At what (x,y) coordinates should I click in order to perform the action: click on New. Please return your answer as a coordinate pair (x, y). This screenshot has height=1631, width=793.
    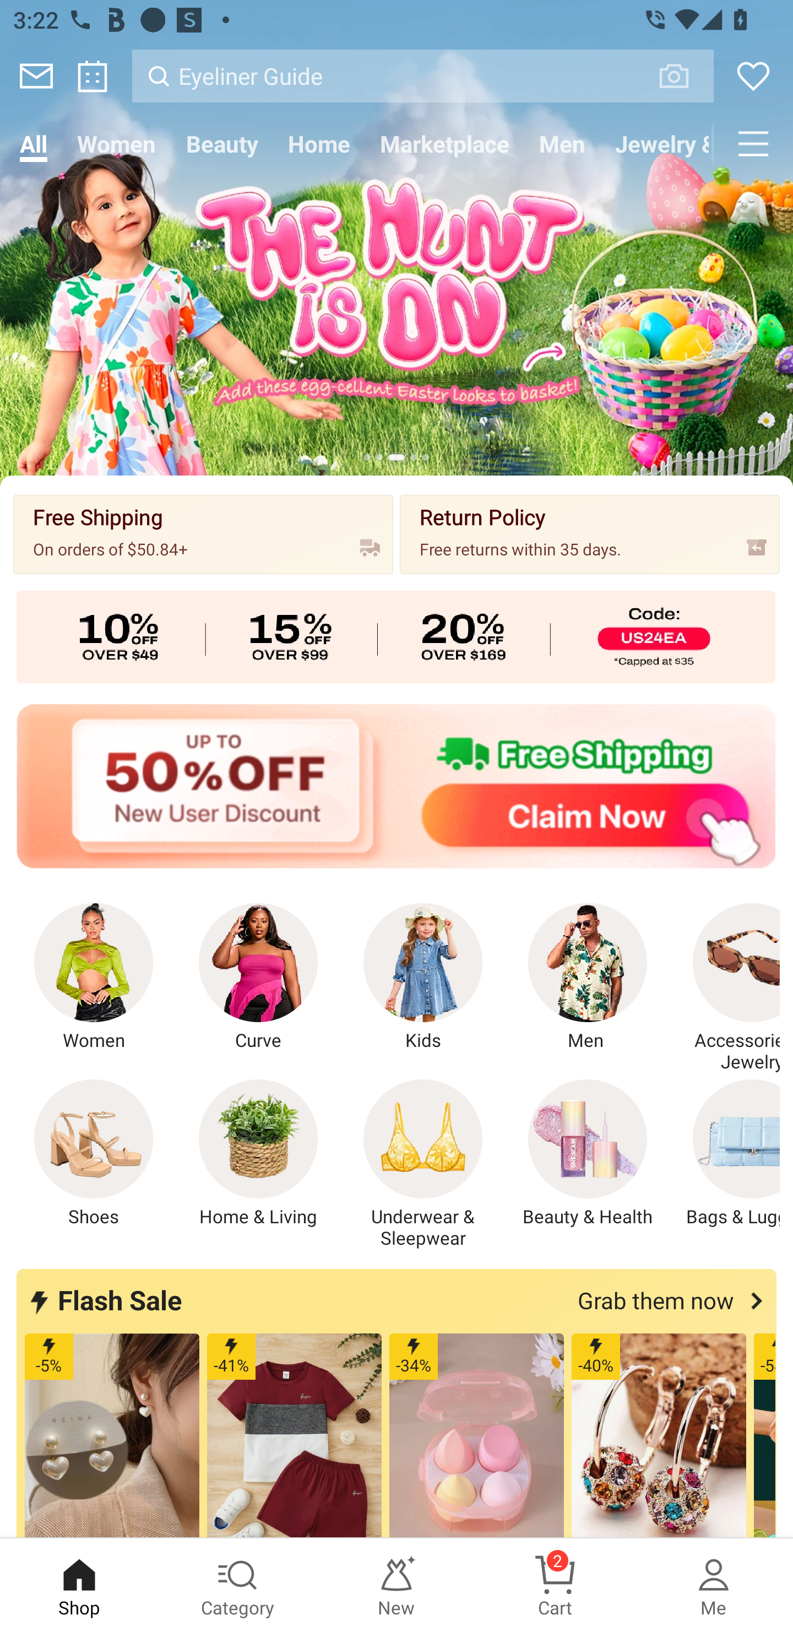
    Looking at the image, I should click on (397, 1585).